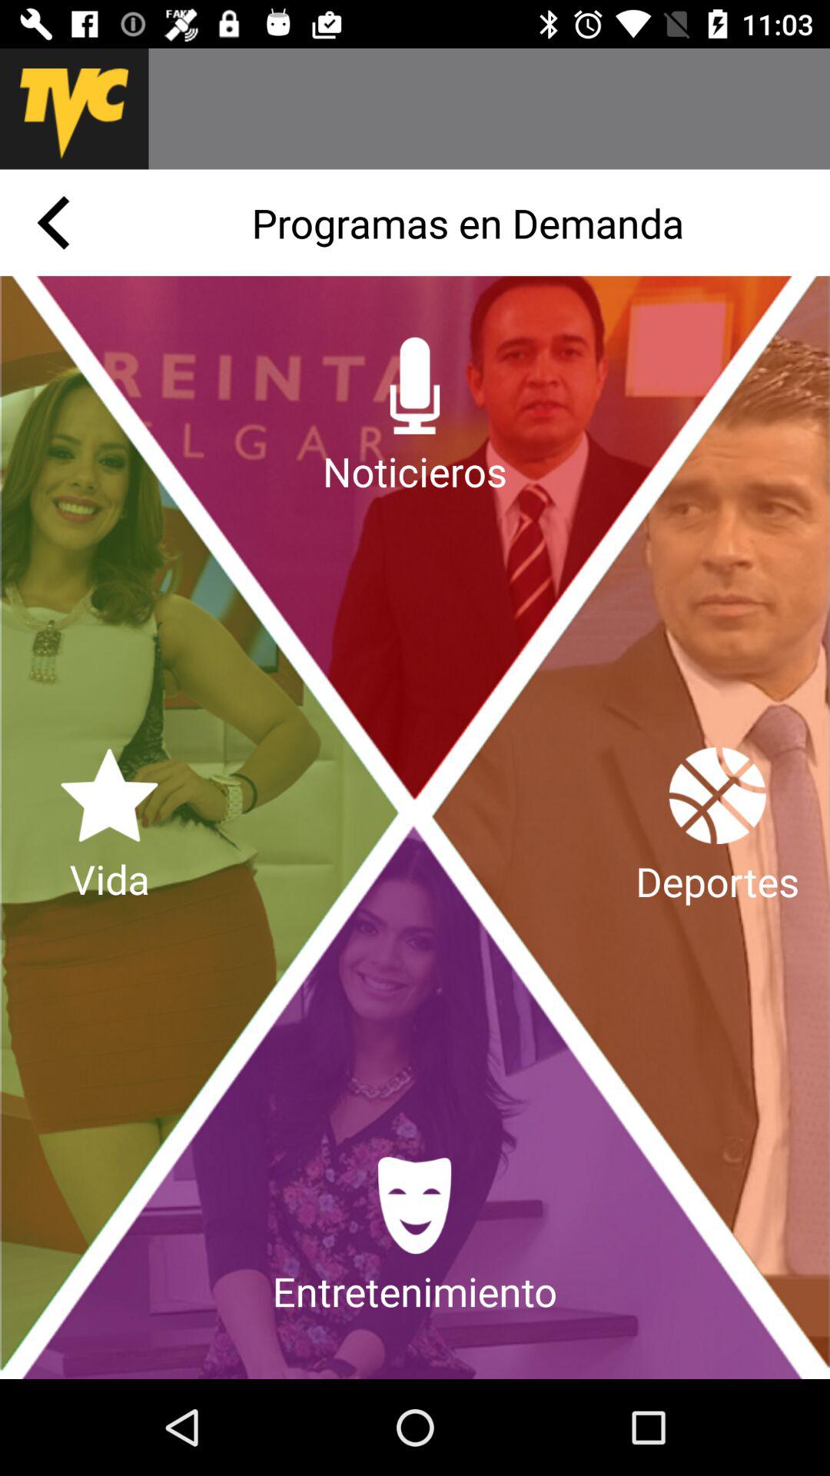 The width and height of the screenshot is (830, 1476). What do you see at coordinates (415, 417) in the screenshot?
I see `choose the item below programas en demanda item` at bounding box center [415, 417].